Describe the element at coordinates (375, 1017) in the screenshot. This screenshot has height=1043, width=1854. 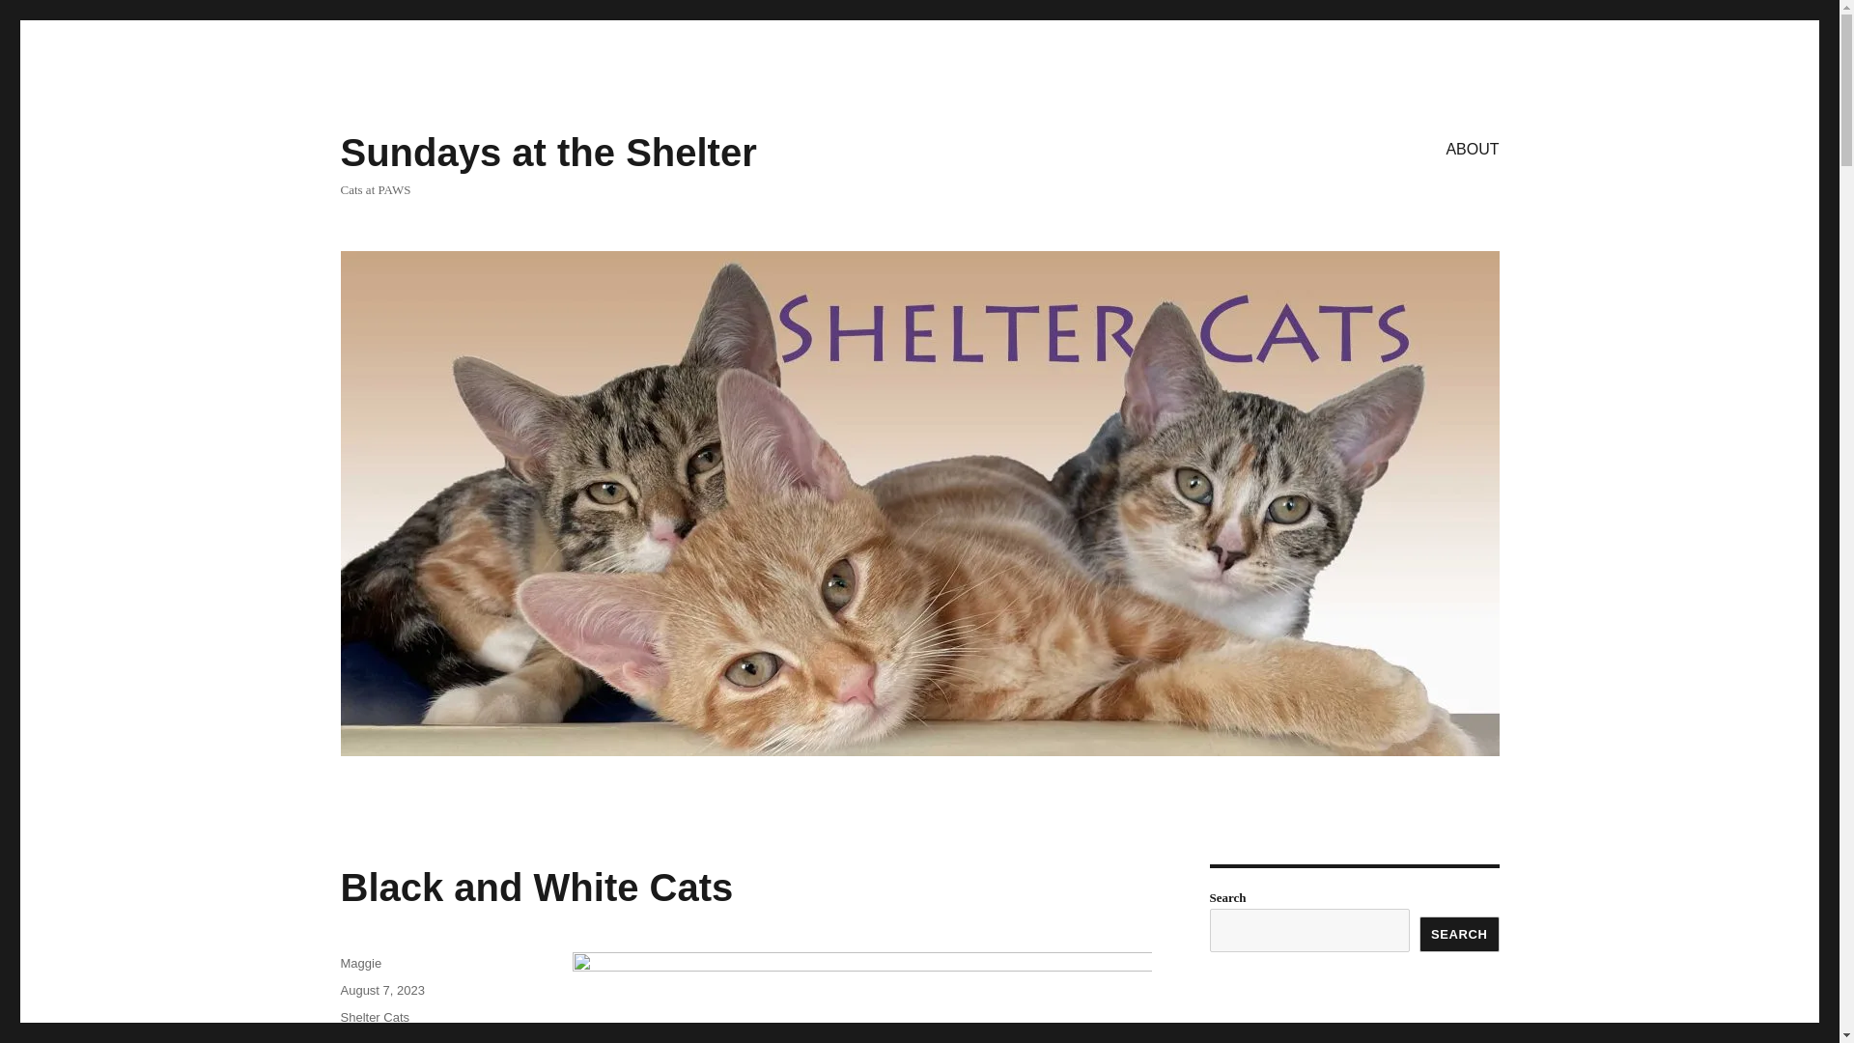
I see `Shelter Cats` at that location.